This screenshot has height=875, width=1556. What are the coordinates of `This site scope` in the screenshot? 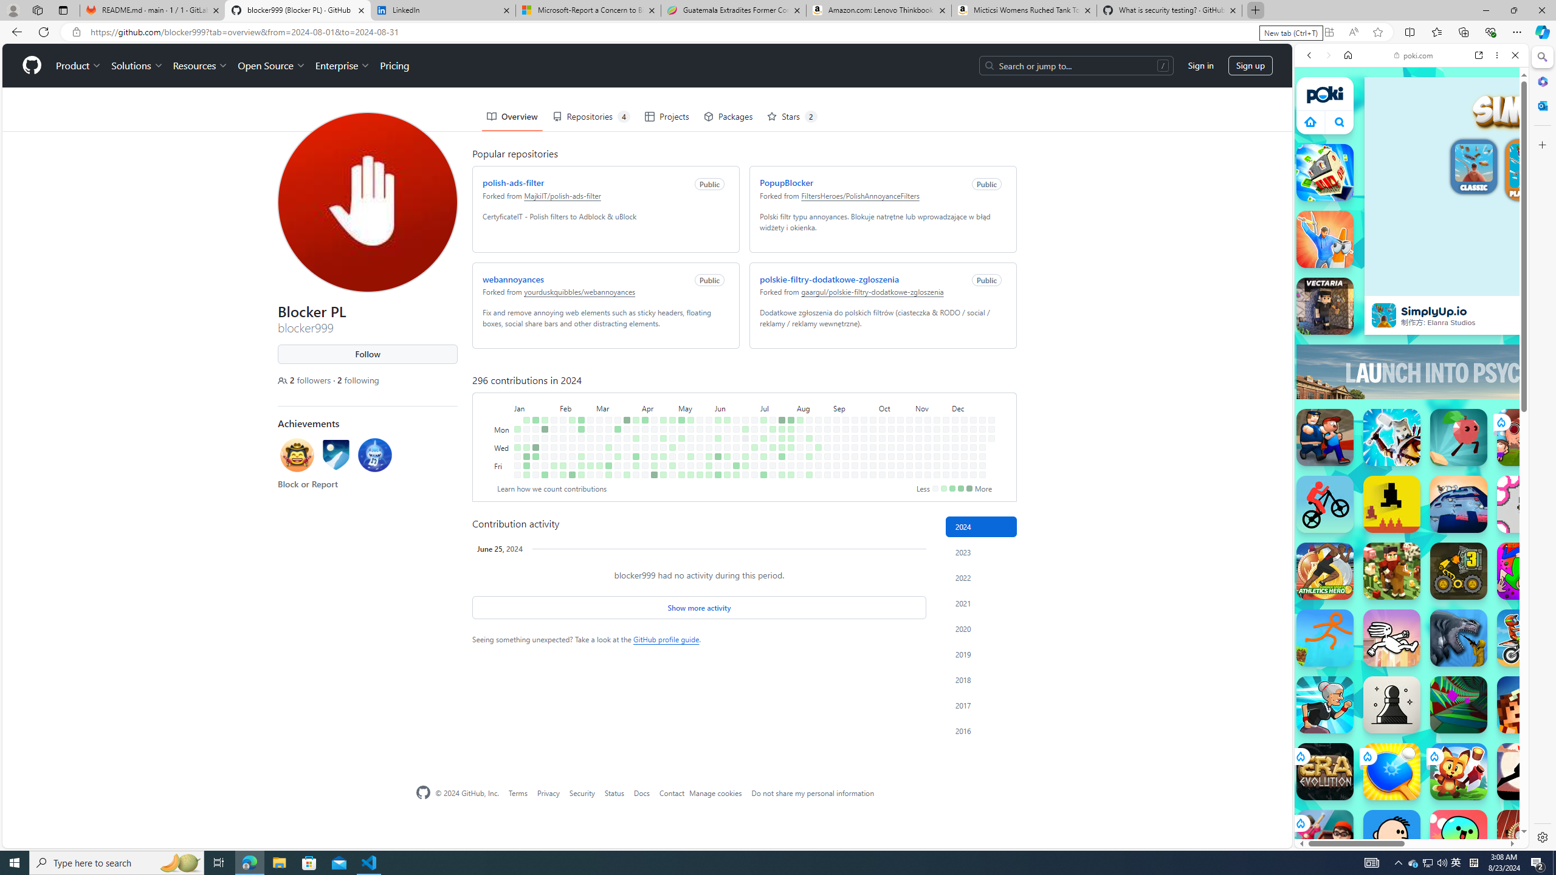 It's located at (1346, 109).